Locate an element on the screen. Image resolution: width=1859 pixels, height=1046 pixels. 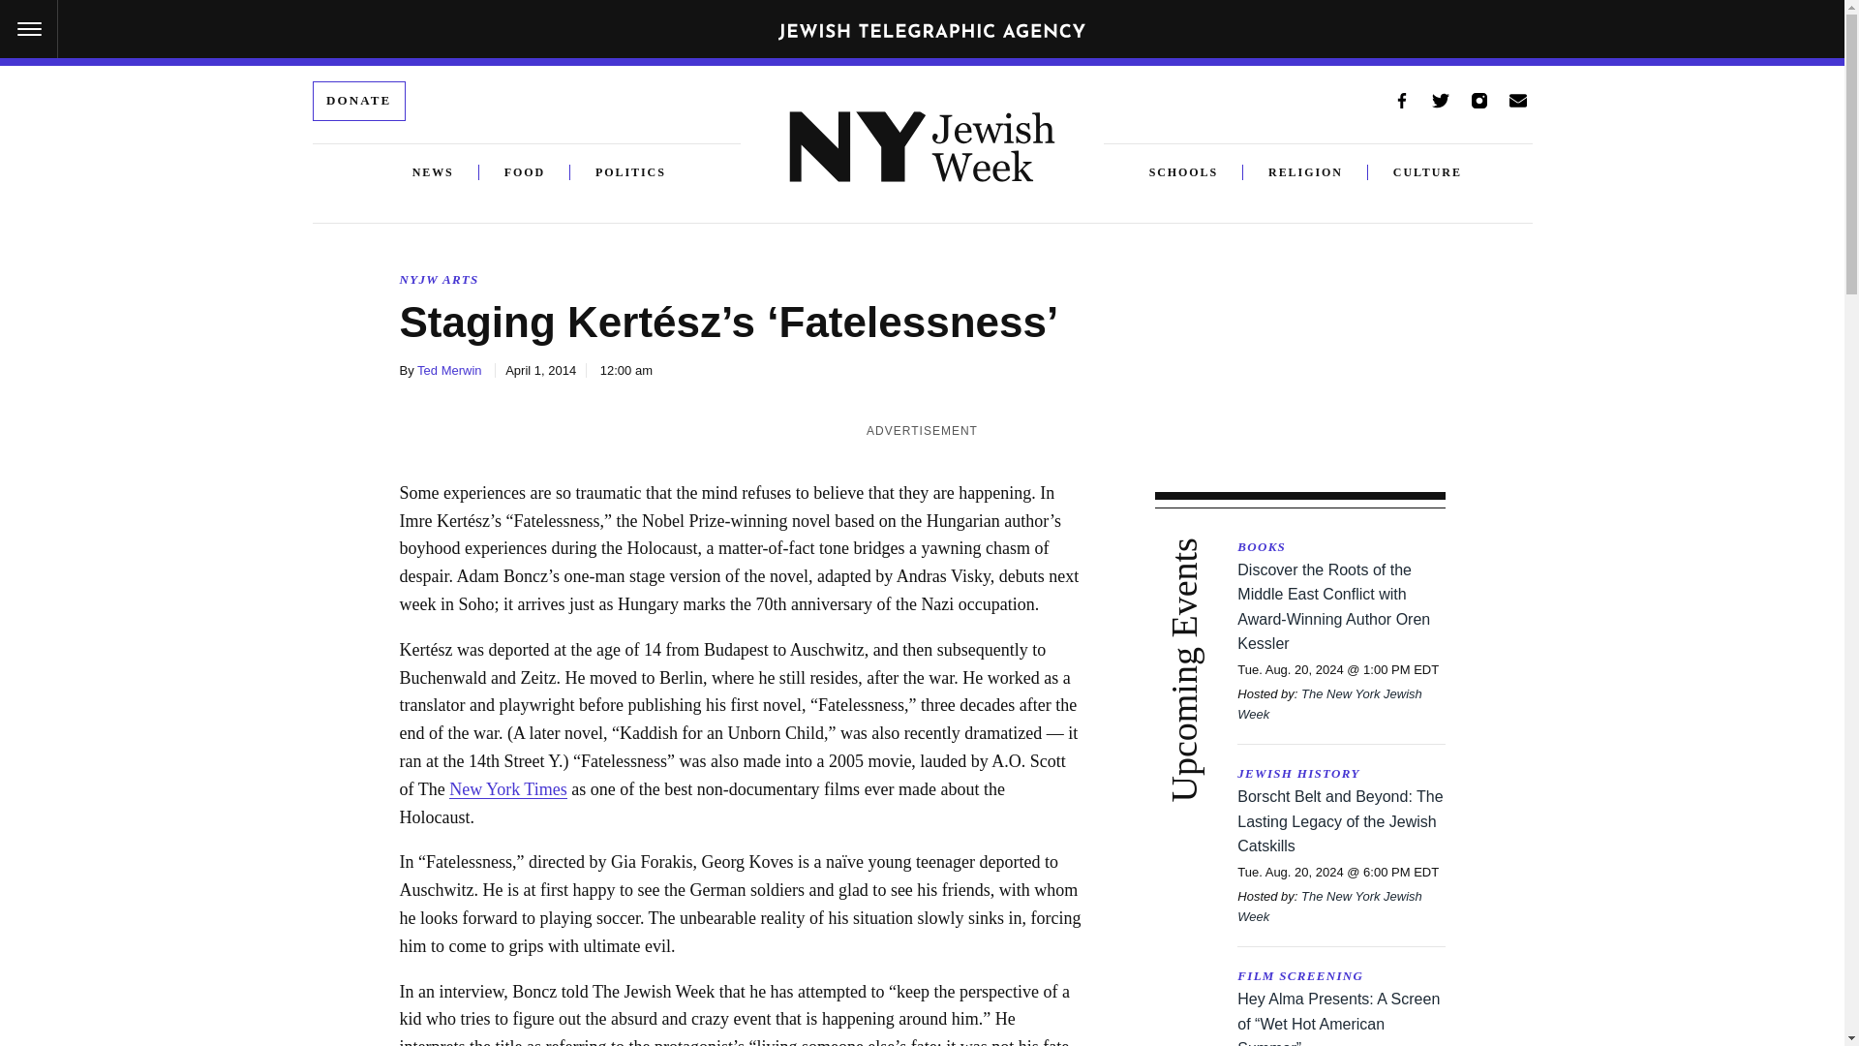
Books is located at coordinates (1340, 547).